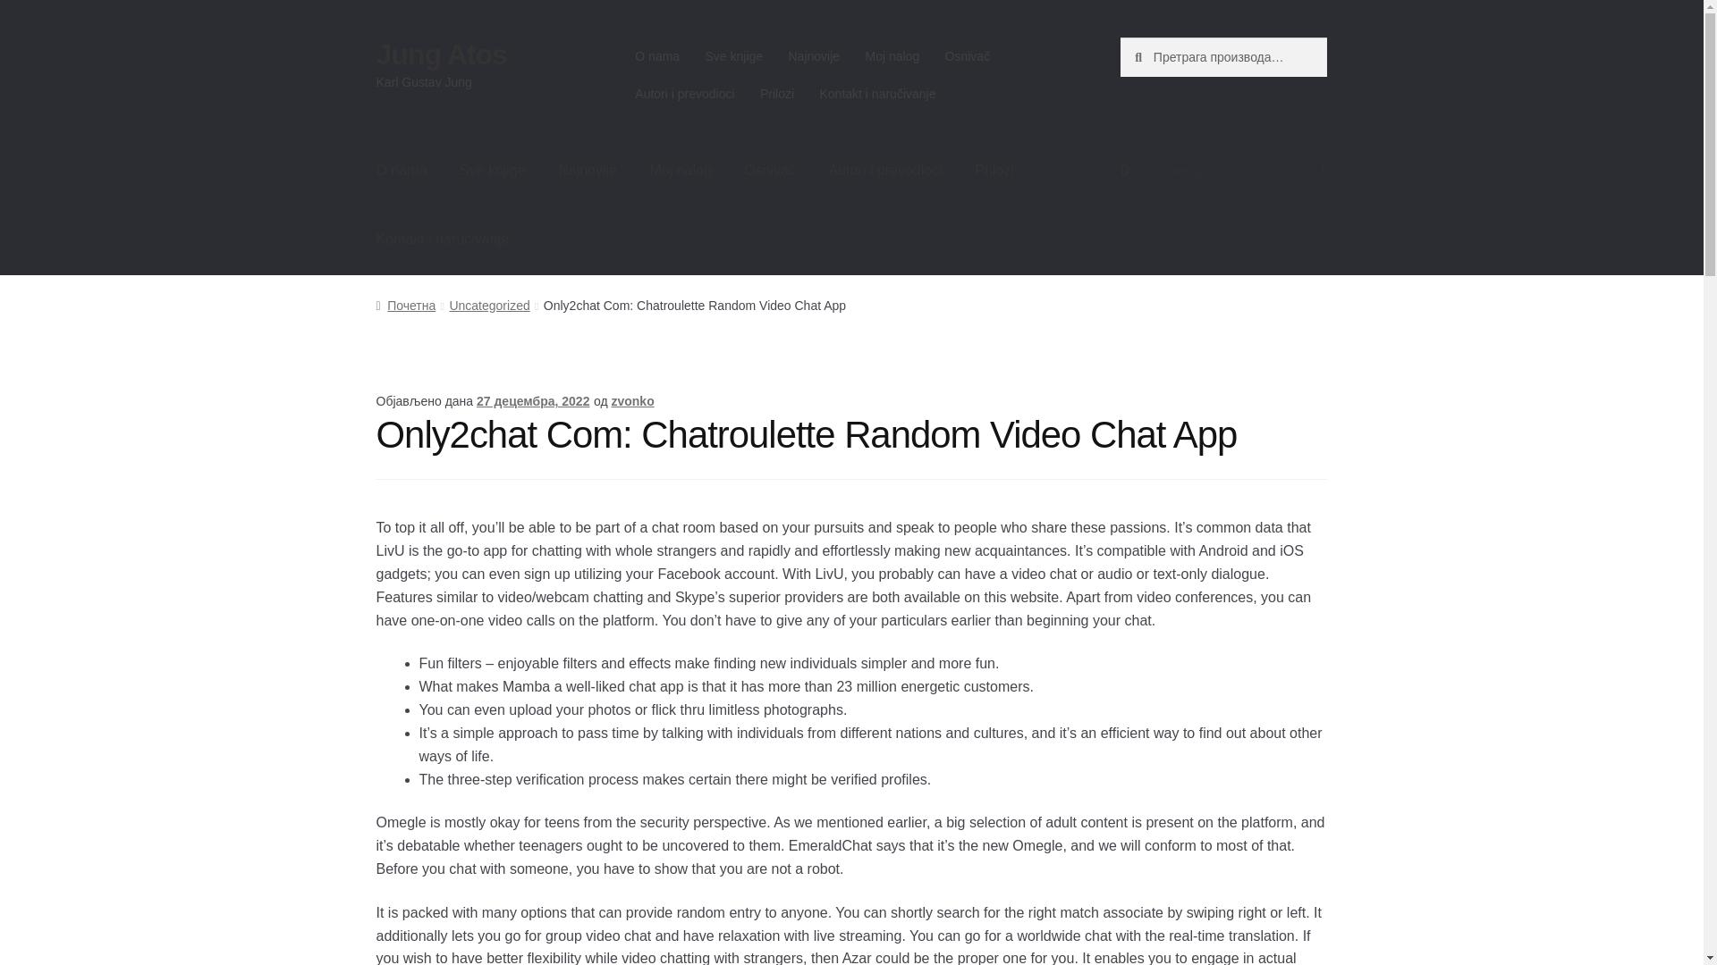 The height and width of the screenshot is (965, 1717). I want to click on Autori i prevodioci, so click(685, 94).